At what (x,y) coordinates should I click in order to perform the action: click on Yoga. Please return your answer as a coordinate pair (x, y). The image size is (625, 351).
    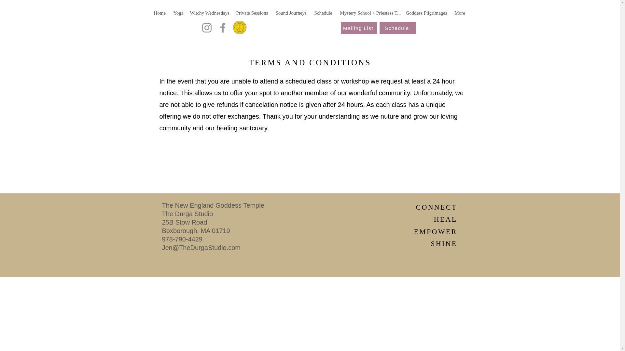
    Looking at the image, I should click on (178, 13).